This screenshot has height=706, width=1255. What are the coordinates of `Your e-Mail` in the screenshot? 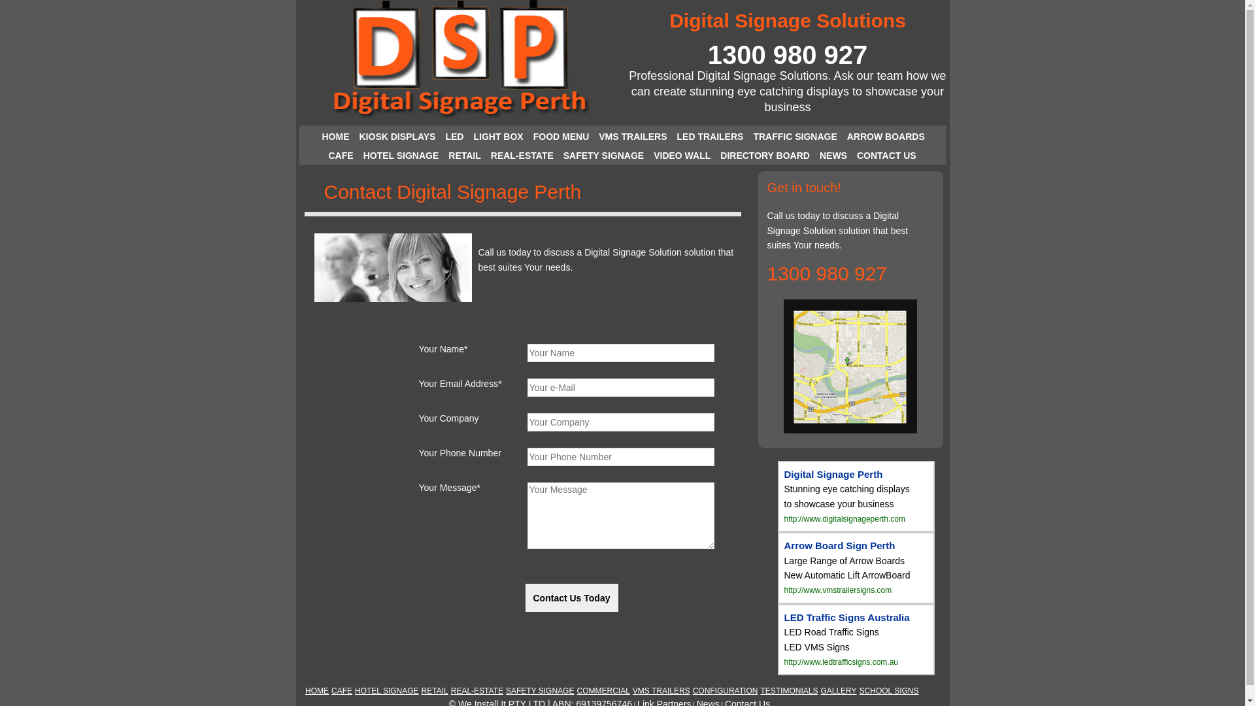 It's located at (620, 388).